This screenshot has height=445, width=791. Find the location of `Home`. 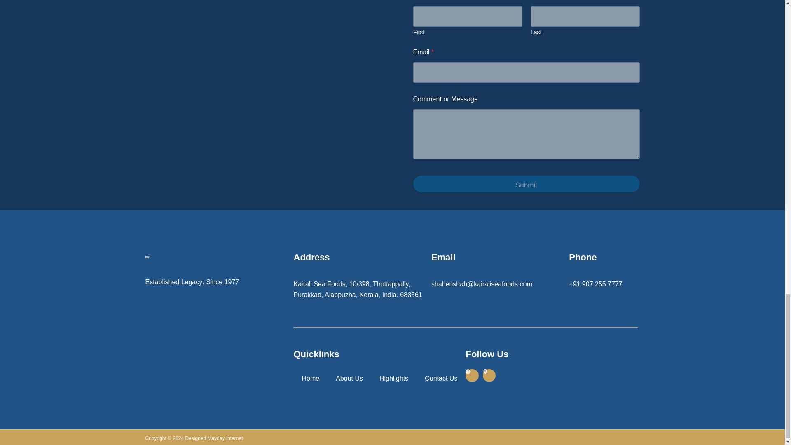

Home is located at coordinates (310, 378).